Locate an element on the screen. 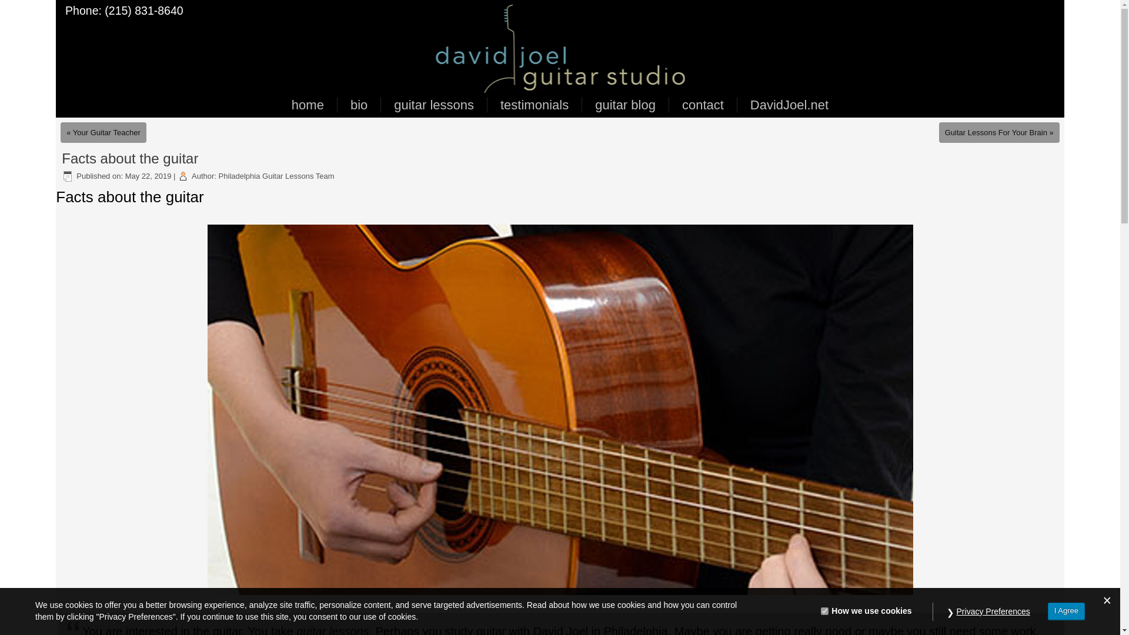  testimonials is located at coordinates (534, 105).